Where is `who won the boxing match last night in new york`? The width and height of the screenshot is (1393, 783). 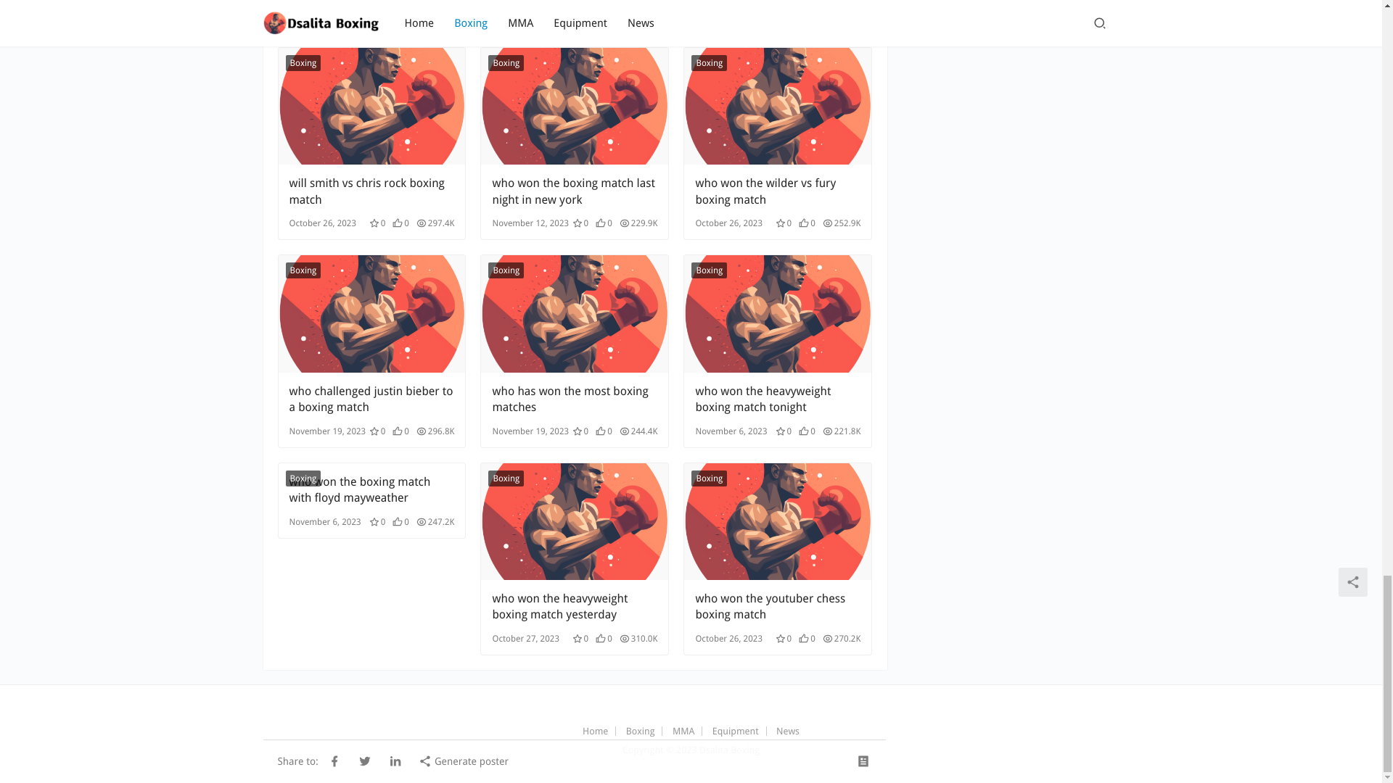 who won the boxing match last night in new york is located at coordinates (575, 191).